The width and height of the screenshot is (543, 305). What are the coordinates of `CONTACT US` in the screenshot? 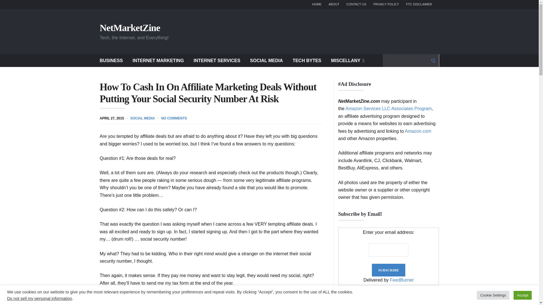 It's located at (356, 5).